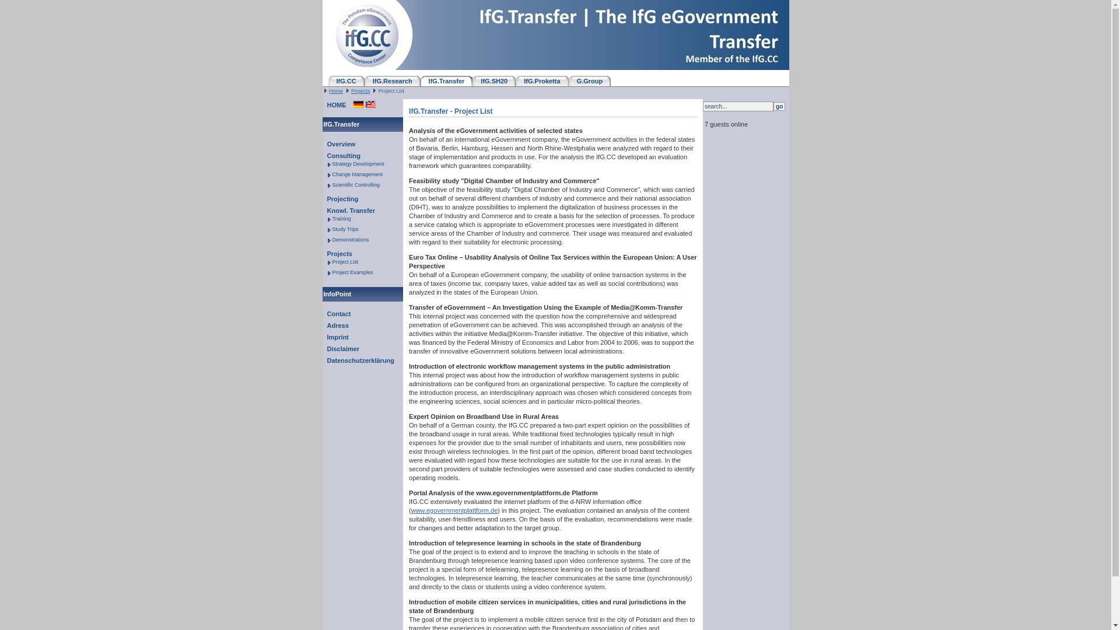  I want to click on Training, so click(341, 219).